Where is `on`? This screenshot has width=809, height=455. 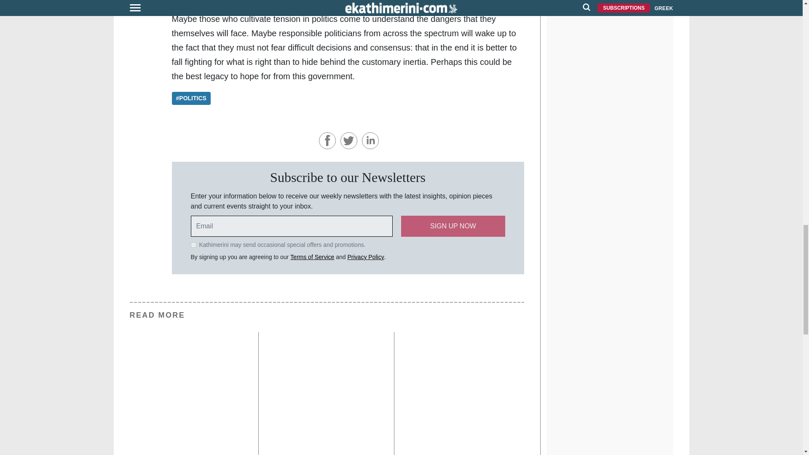 on is located at coordinates (193, 244).